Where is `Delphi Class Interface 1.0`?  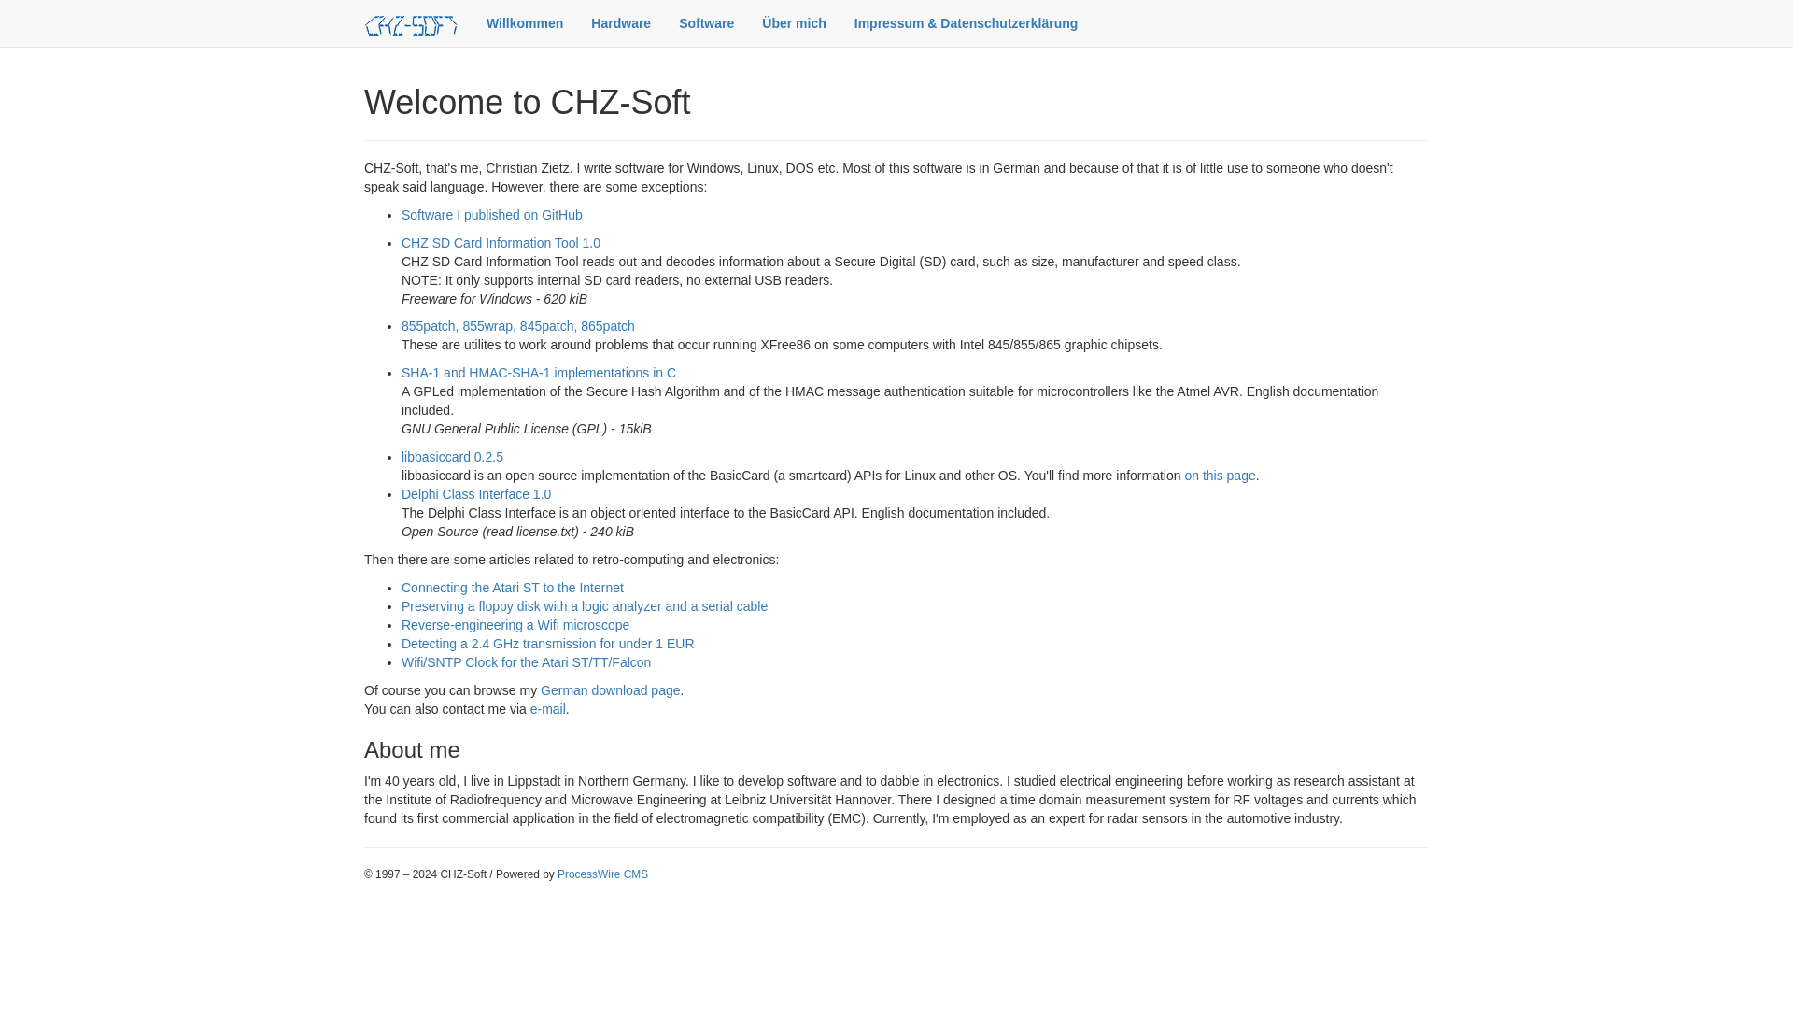 Delphi Class Interface 1.0 is located at coordinates (476, 493).